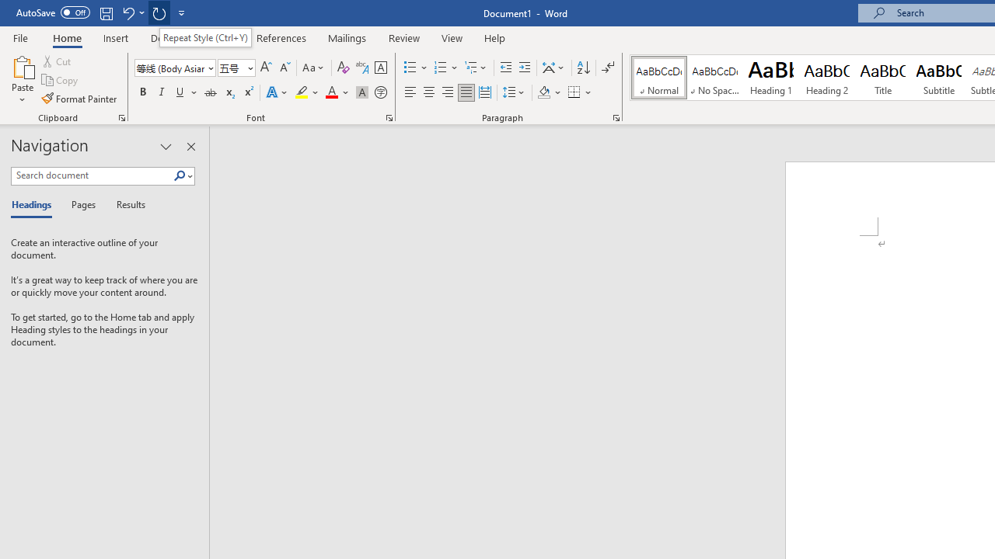 This screenshot has width=995, height=559. What do you see at coordinates (485, 93) in the screenshot?
I see `Distributed` at bounding box center [485, 93].